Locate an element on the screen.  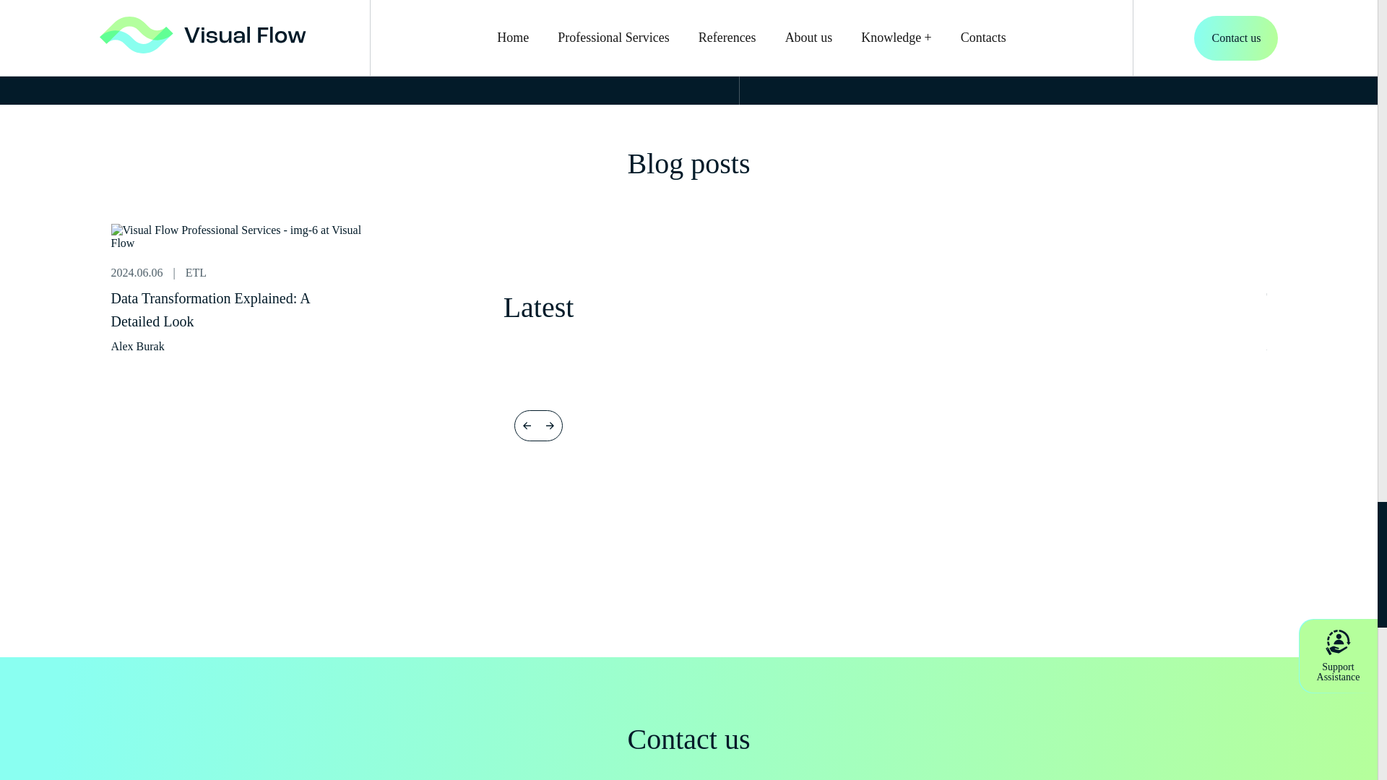
Visual Flow Professional Services - img-6 is located at coordinates (246, 236).